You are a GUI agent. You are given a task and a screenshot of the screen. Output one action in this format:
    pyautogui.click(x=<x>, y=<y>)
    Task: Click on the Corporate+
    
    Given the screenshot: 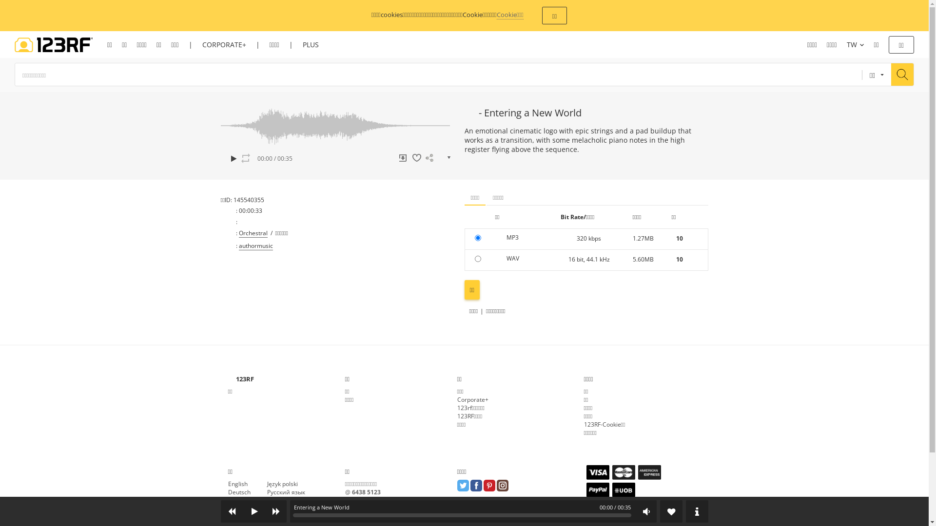 What is the action you would take?
    pyautogui.click(x=473, y=399)
    